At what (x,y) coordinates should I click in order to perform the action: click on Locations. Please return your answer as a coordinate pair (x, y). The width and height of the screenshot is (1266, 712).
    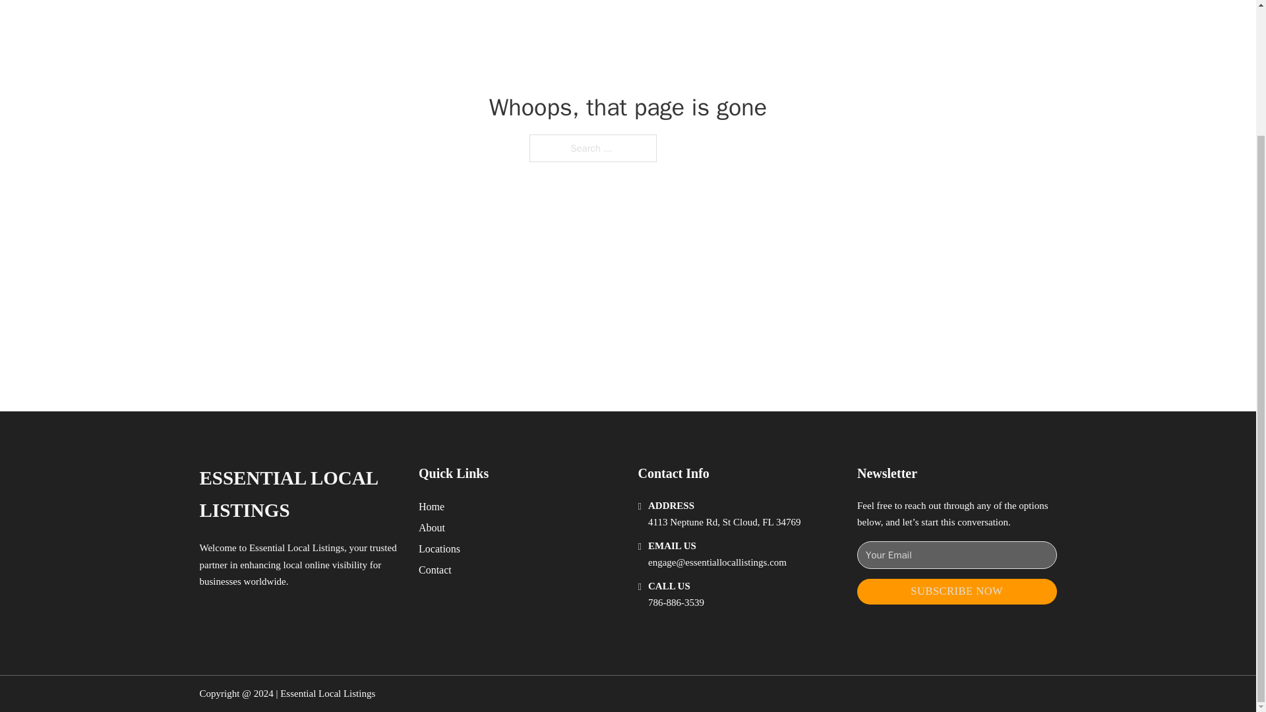
    Looking at the image, I should click on (439, 549).